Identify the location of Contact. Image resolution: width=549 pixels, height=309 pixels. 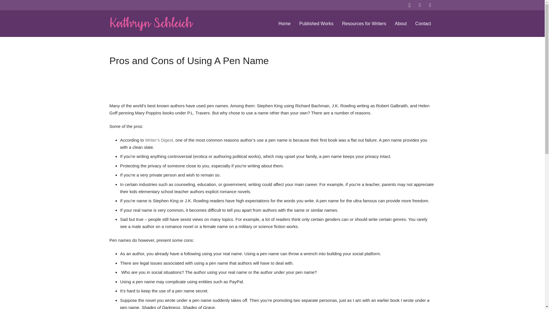
(423, 24).